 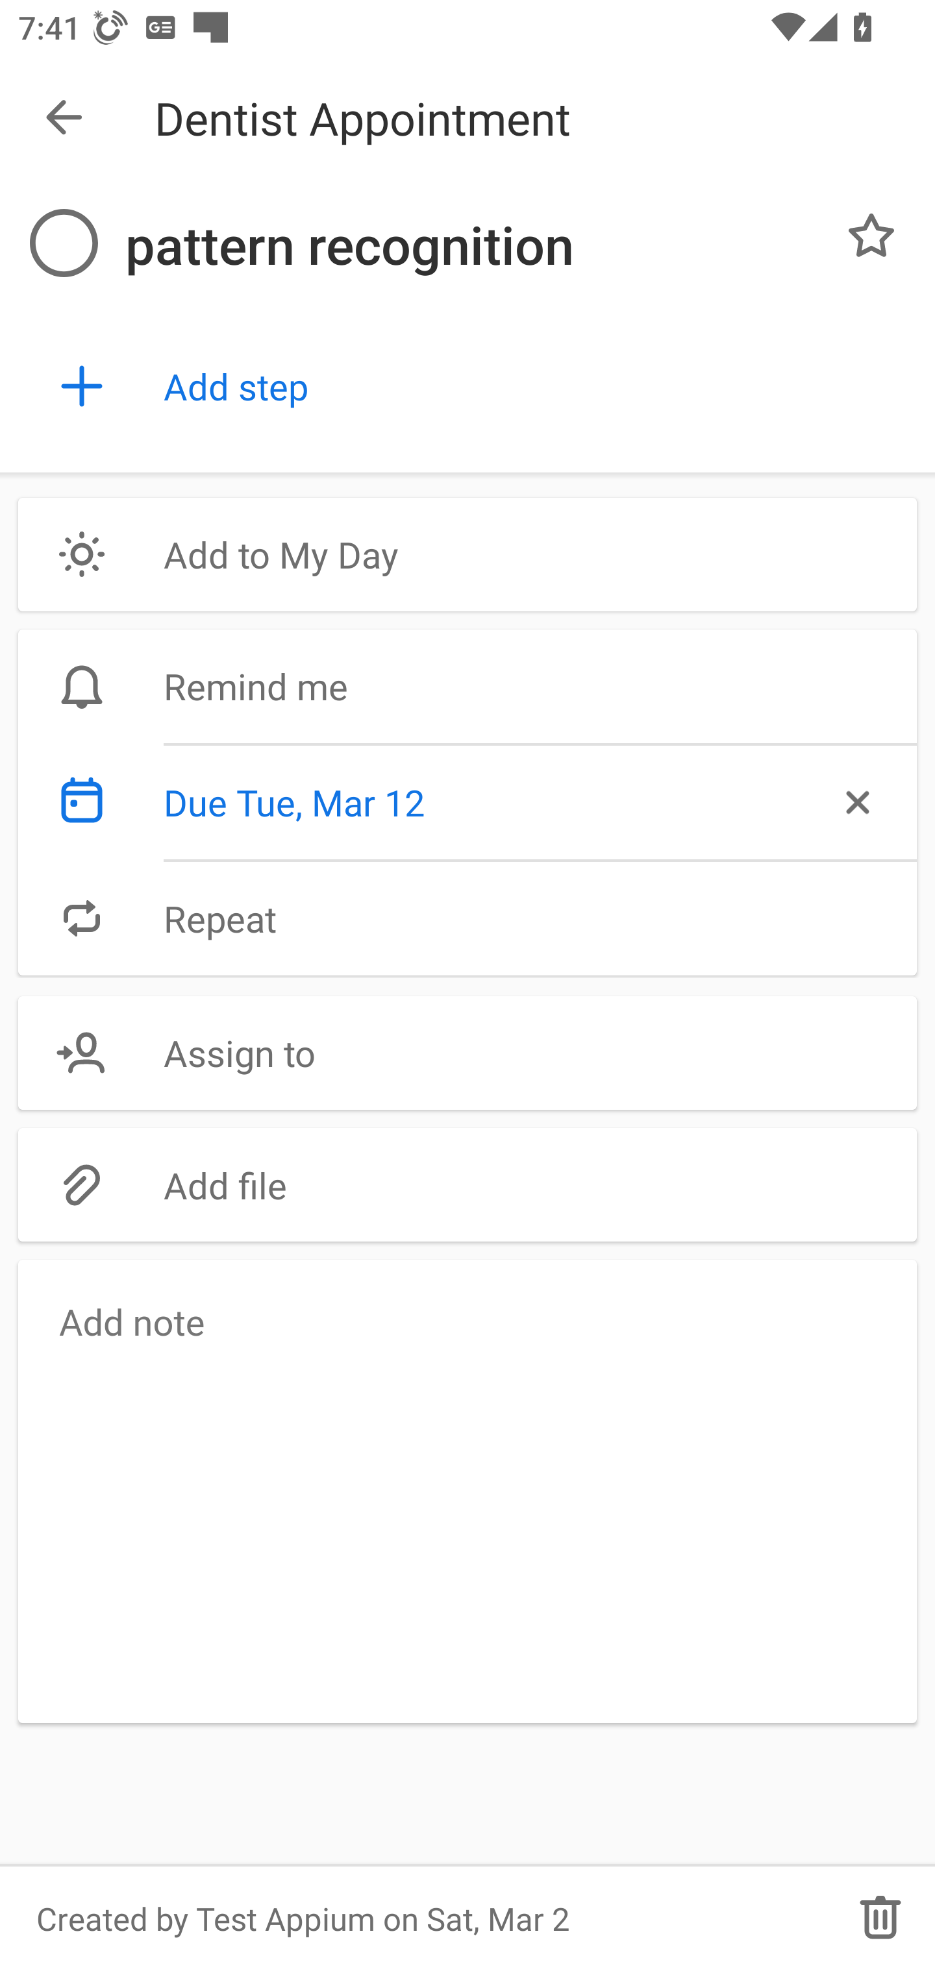 I want to click on Dismiss detail view, so click(x=64, y=118).